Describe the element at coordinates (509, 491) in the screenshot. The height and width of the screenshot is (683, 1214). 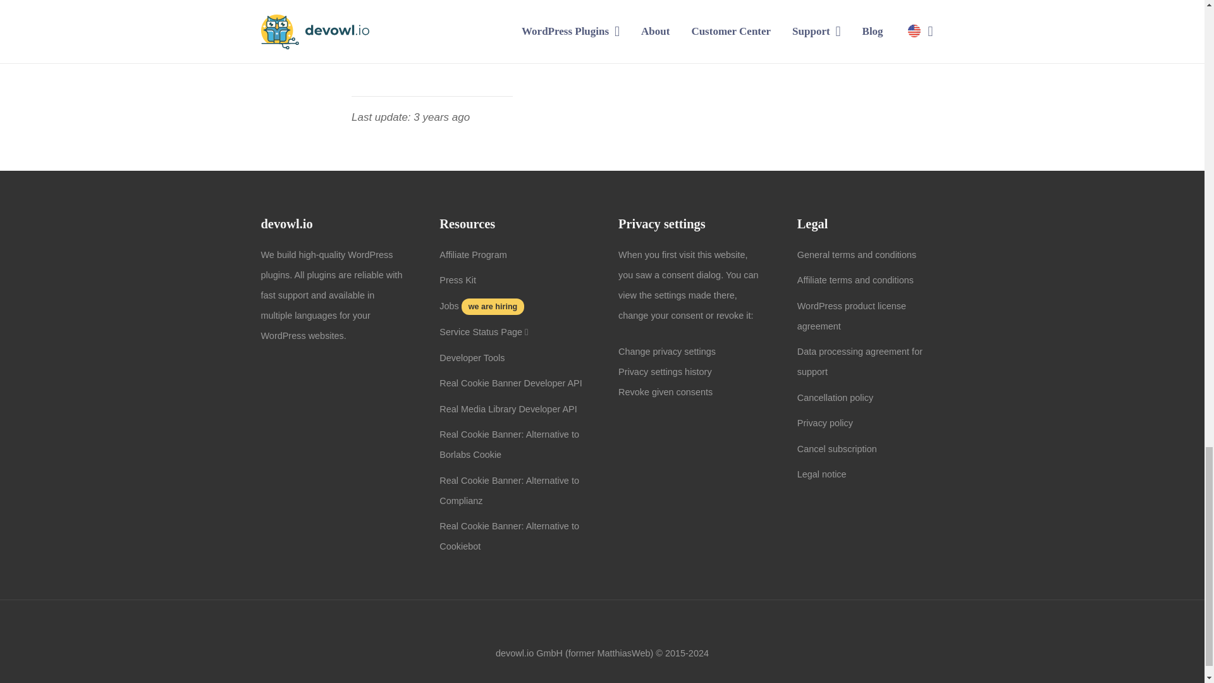
I see `Real Cookie Banner: Alternative to Complianz` at that location.